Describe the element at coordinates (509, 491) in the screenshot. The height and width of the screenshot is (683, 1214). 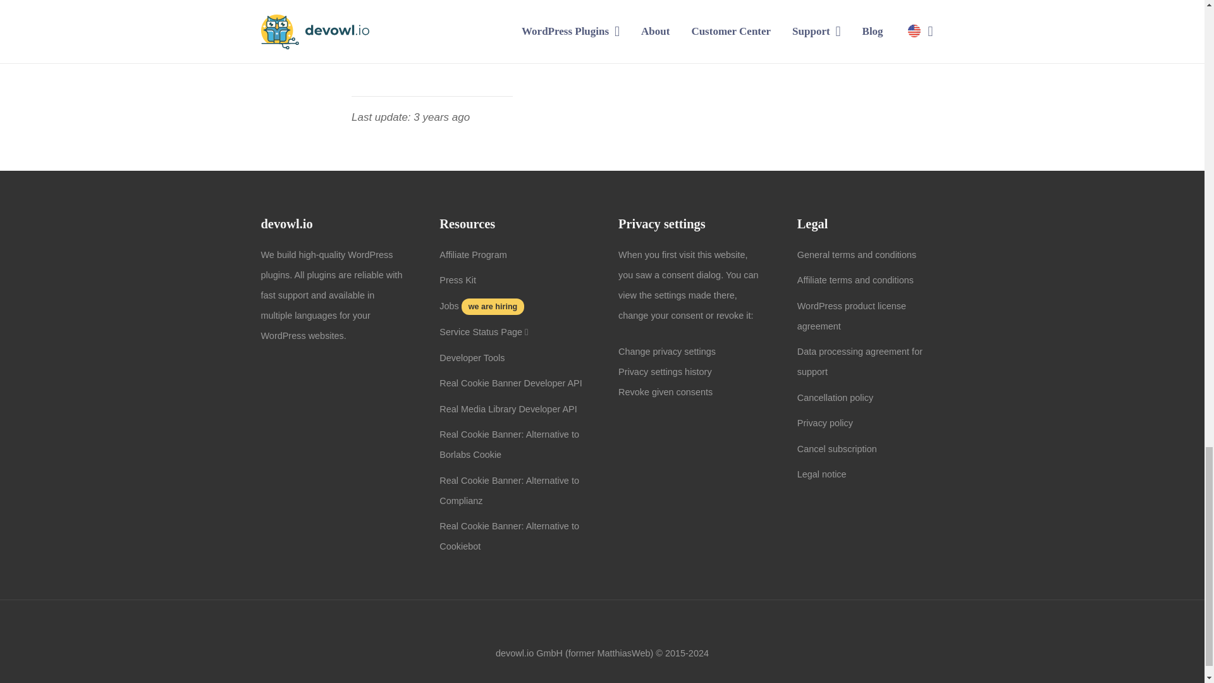
I see `Real Cookie Banner: Alternative to Complianz` at that location.